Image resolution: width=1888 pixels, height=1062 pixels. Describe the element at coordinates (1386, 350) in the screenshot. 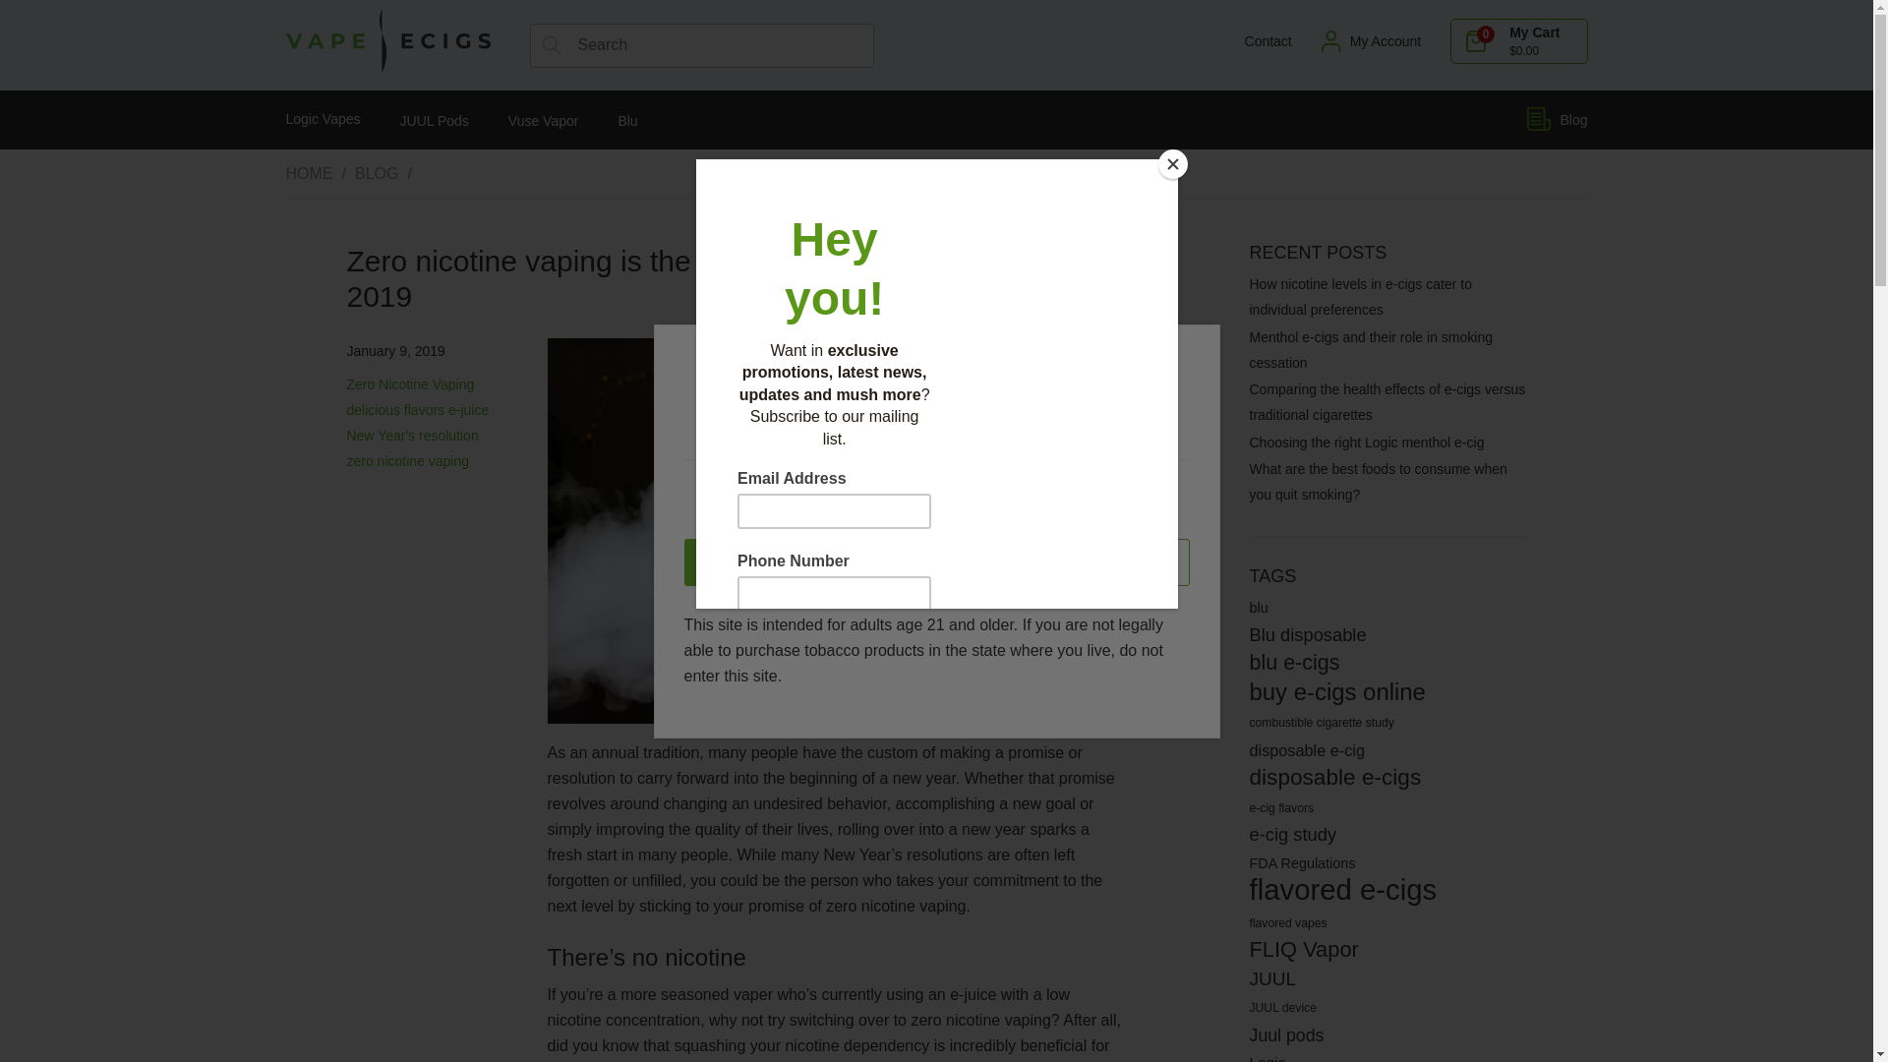

I see `Menthol e-cigs and their role in smoking cessation` at that location.